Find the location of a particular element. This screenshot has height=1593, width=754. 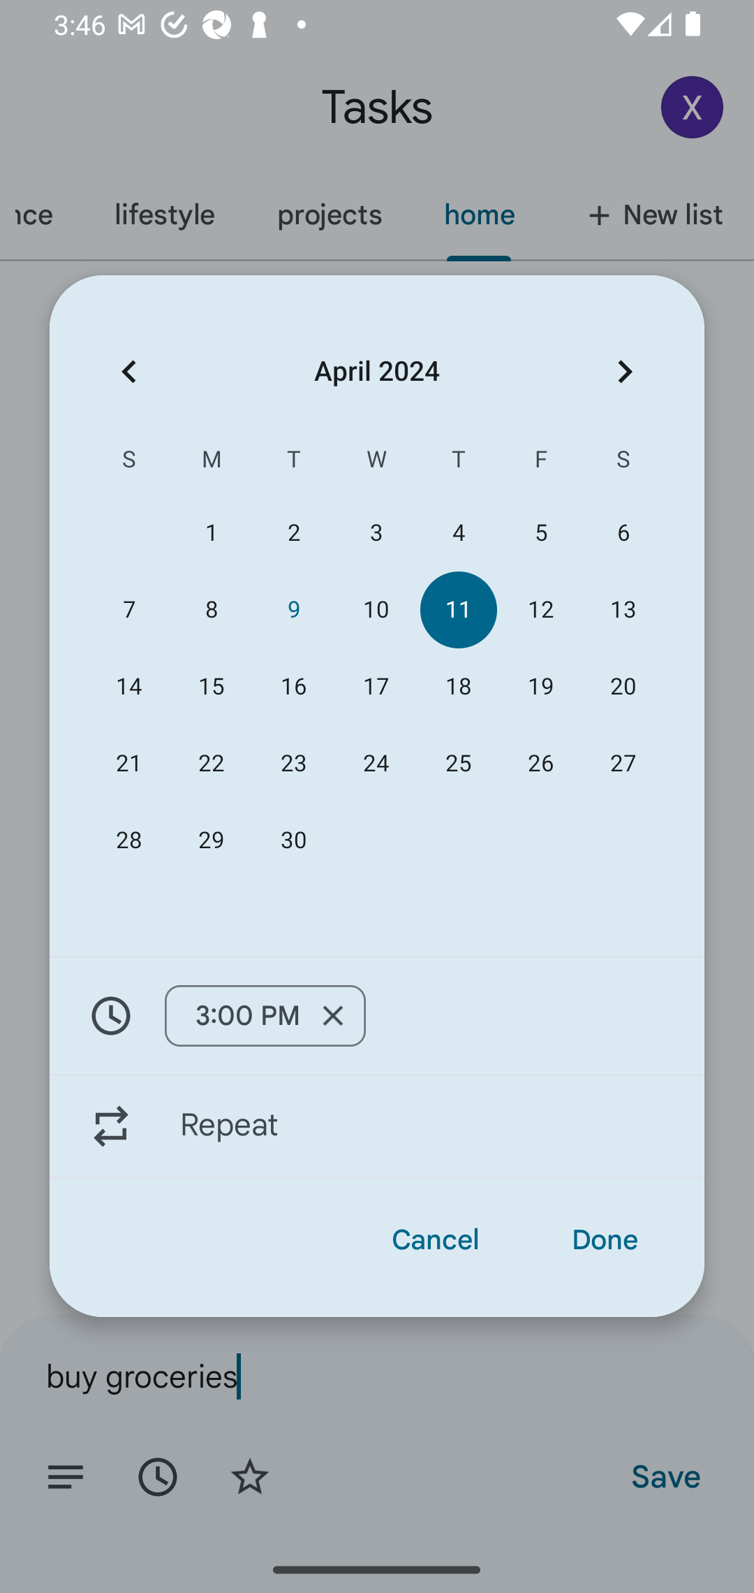

6 06 April 2024 is located at coordinates (623, 534).